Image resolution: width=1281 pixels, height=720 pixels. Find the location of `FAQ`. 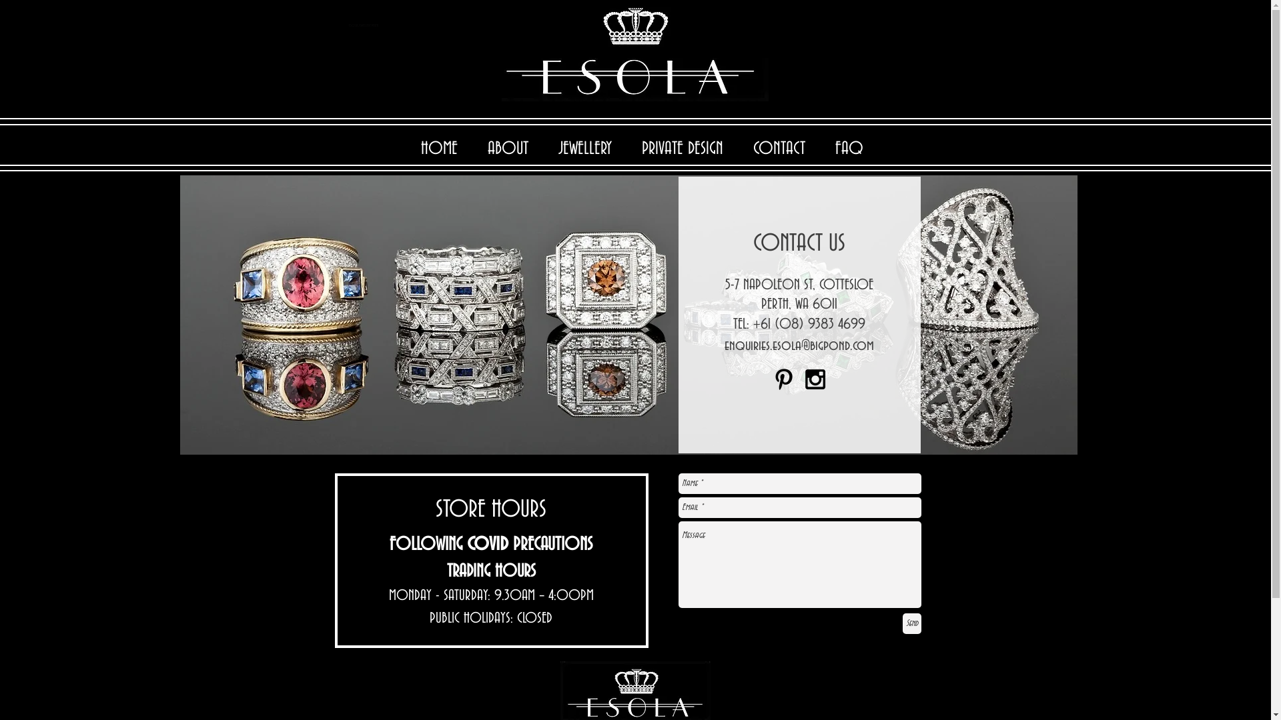

FAQ is located at coordinates (850, 149).